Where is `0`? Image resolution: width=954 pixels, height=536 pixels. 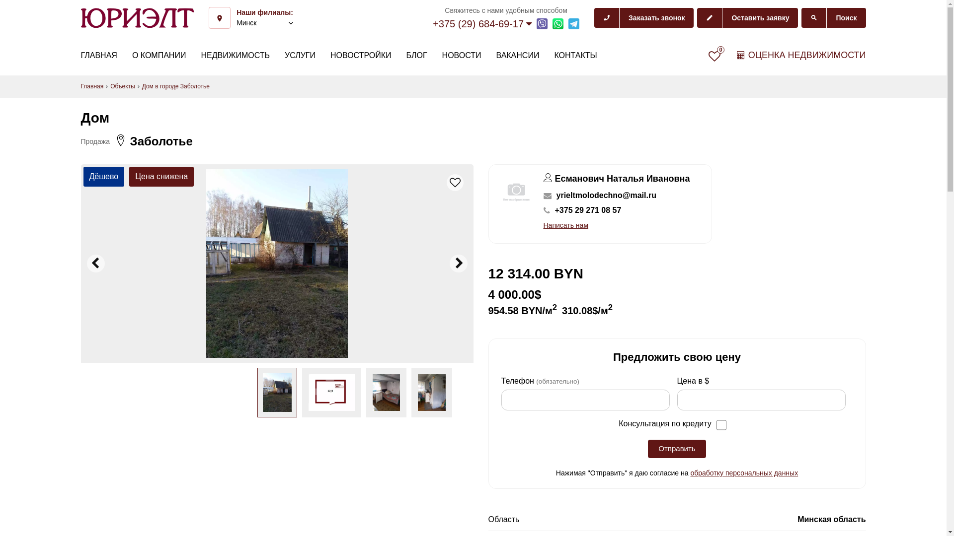 0 is located at coordinates (715, 56).